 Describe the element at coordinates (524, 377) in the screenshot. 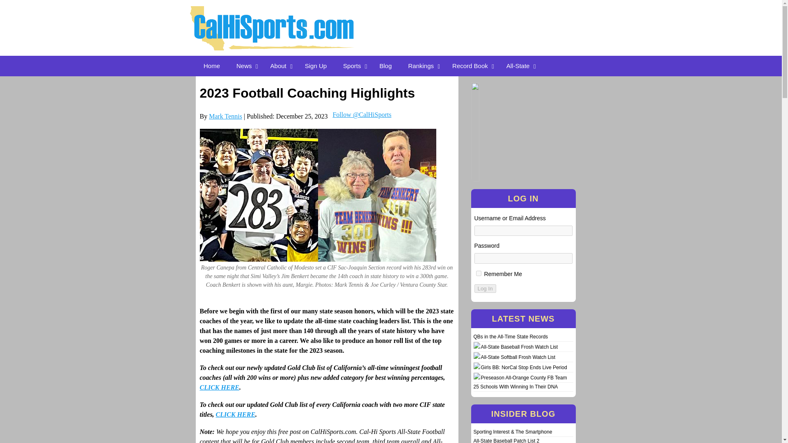

I see `Permalink to Preseason All-Orange County FB Team` at that location.